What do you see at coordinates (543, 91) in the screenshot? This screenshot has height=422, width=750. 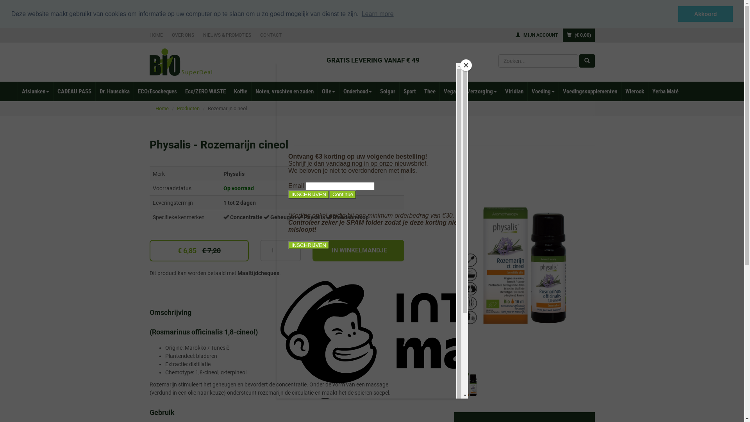 I see `Voeding` at bounding box center [543, 91].